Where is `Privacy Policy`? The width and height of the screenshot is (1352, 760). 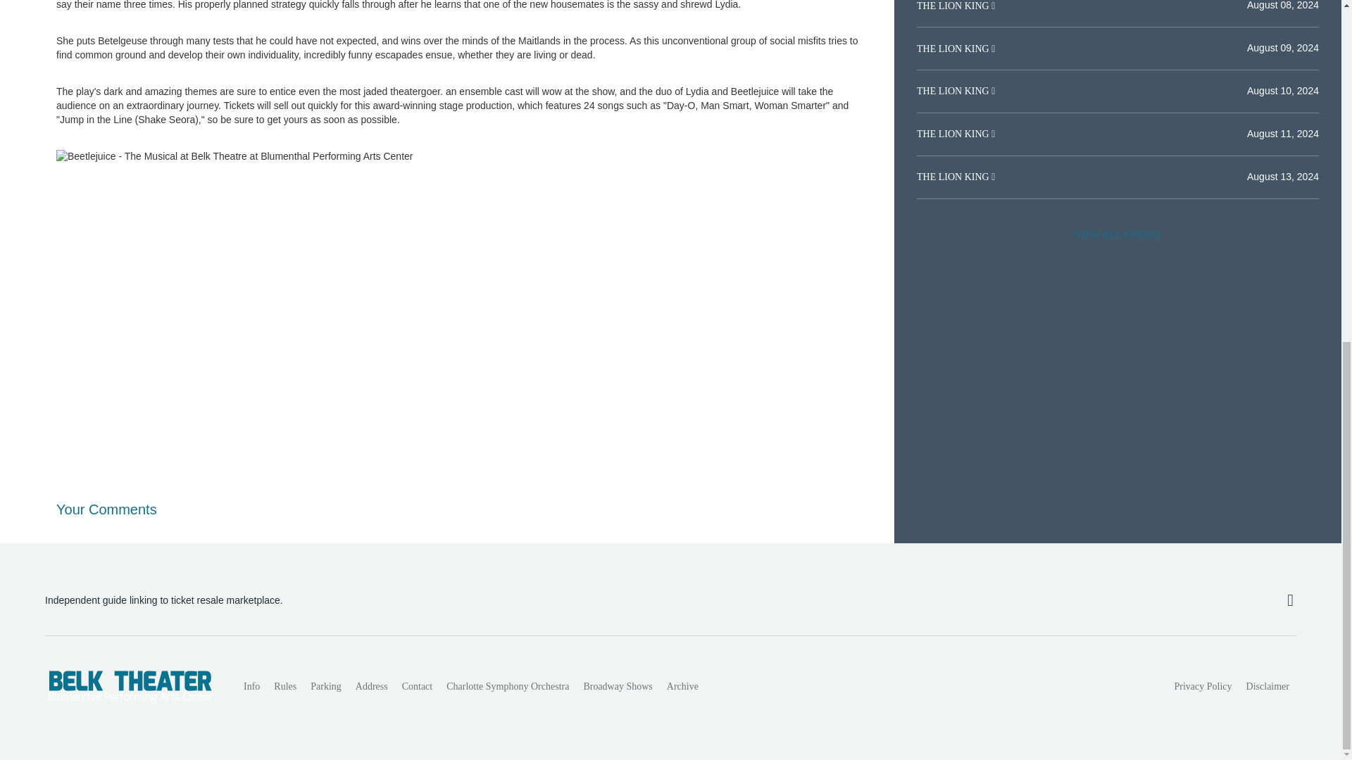
Privacy Policy is located at coordinates (1203, 686).